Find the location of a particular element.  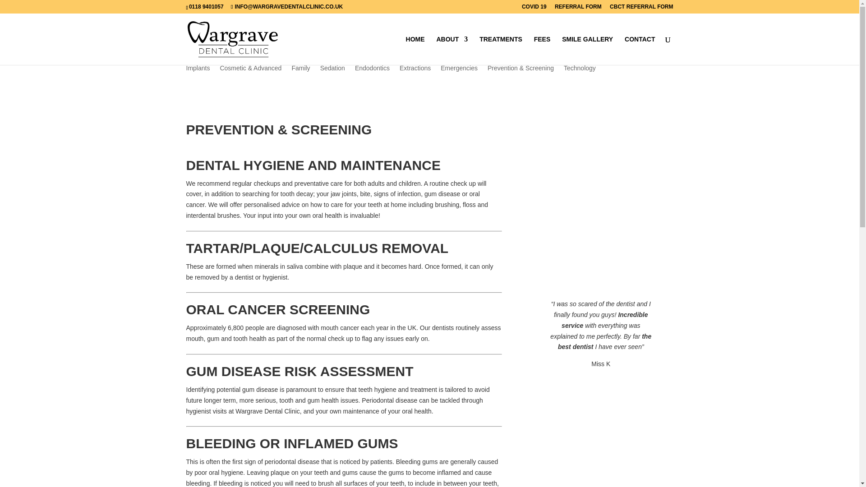

SMILE GALLERY is located at coordinates (587, 50).